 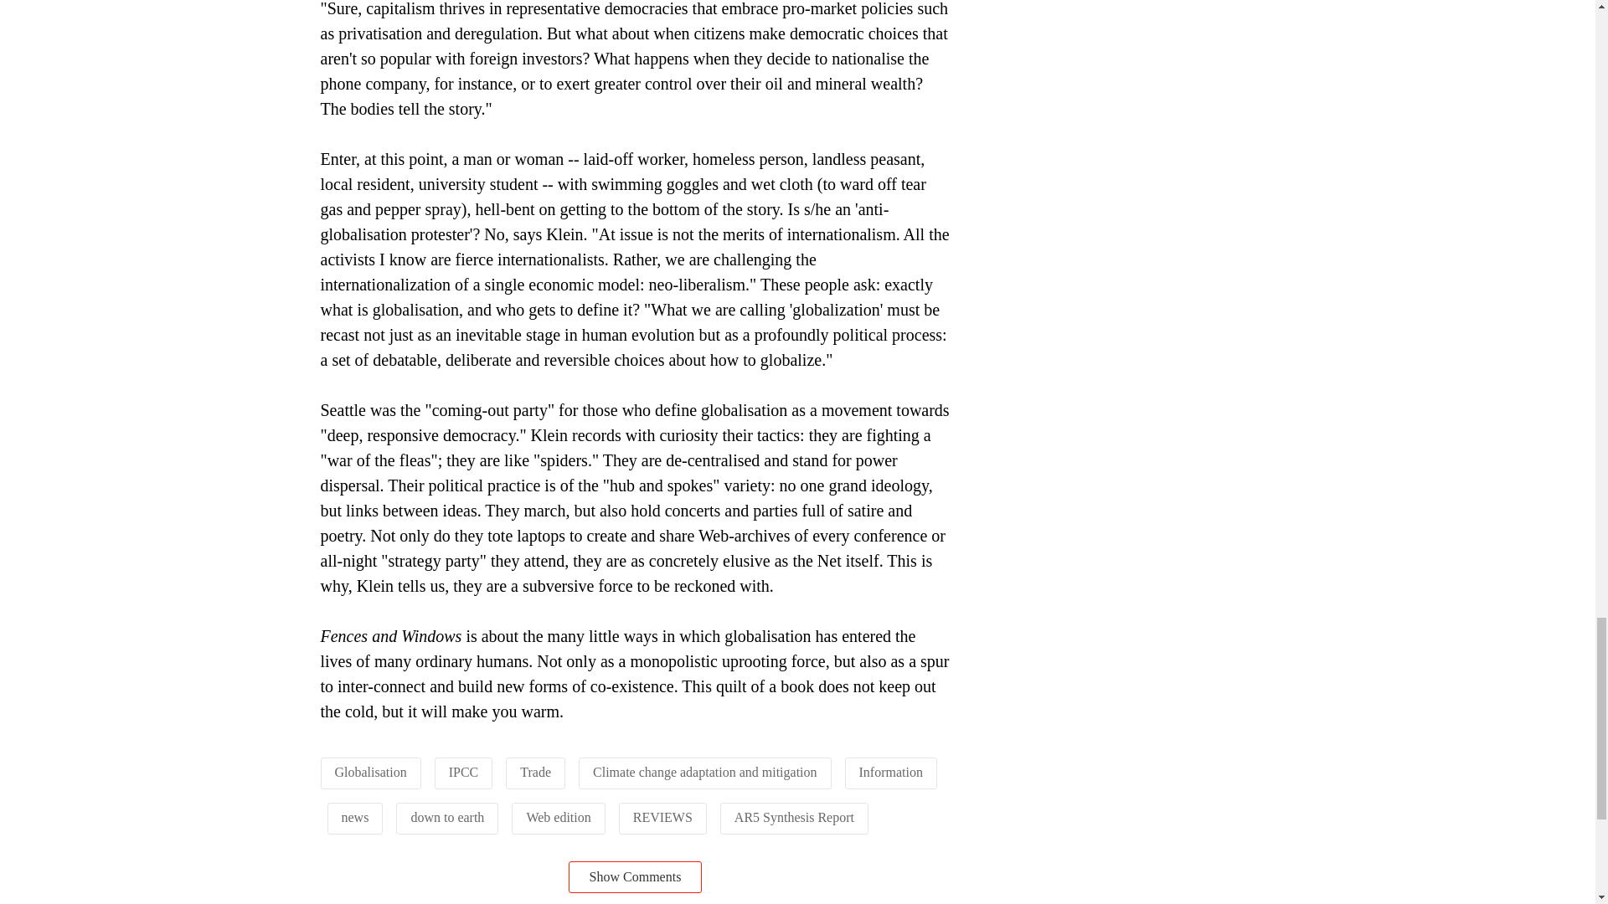 What do you see at coordinates (370, 772) in the screenshot?
I see `Globalisation` at bounding box center [370, 772].